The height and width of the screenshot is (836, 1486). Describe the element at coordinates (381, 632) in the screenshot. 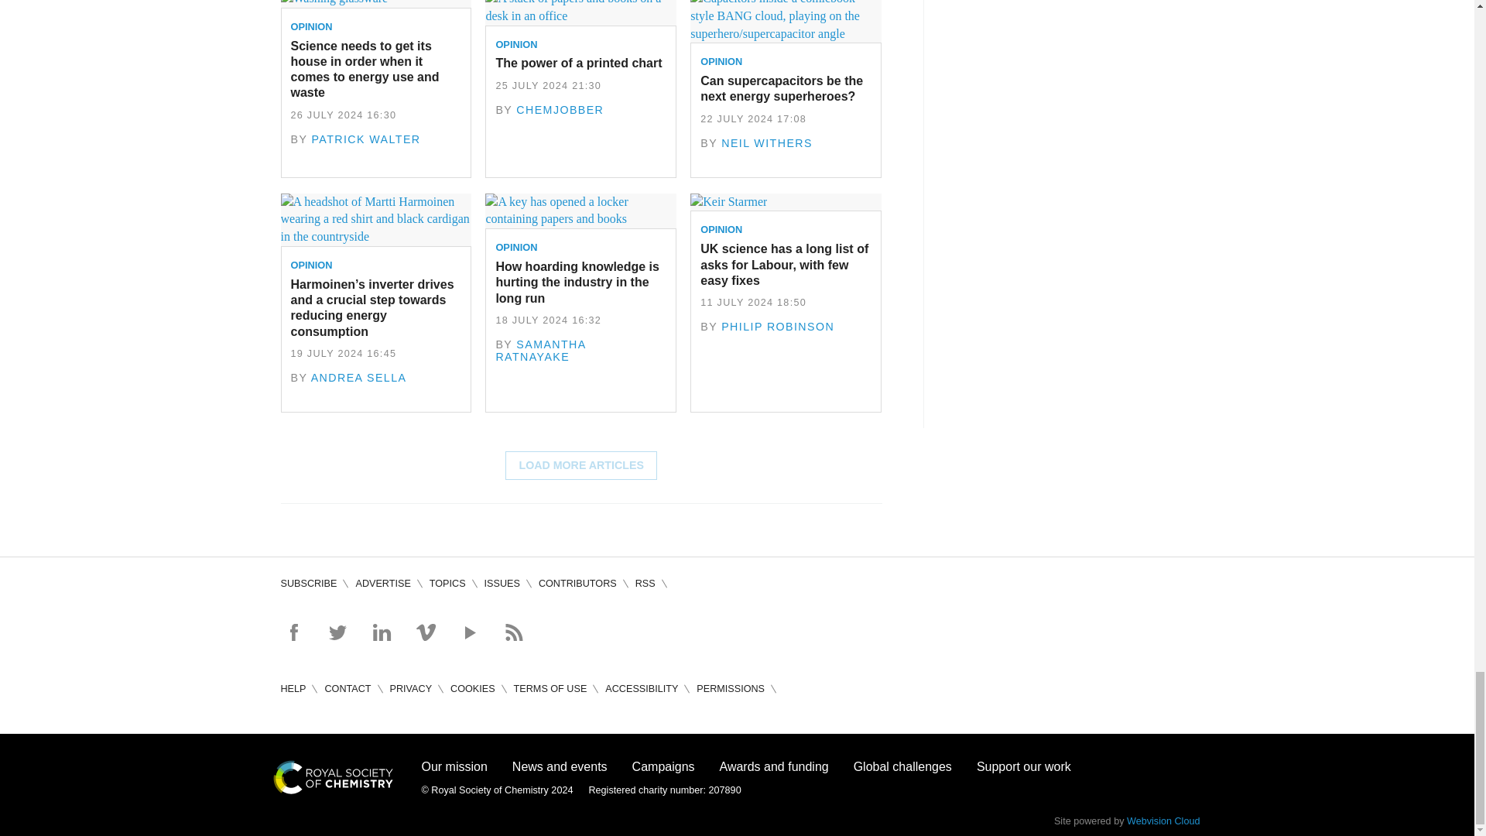

I see `Connect on Linked in` at that location.